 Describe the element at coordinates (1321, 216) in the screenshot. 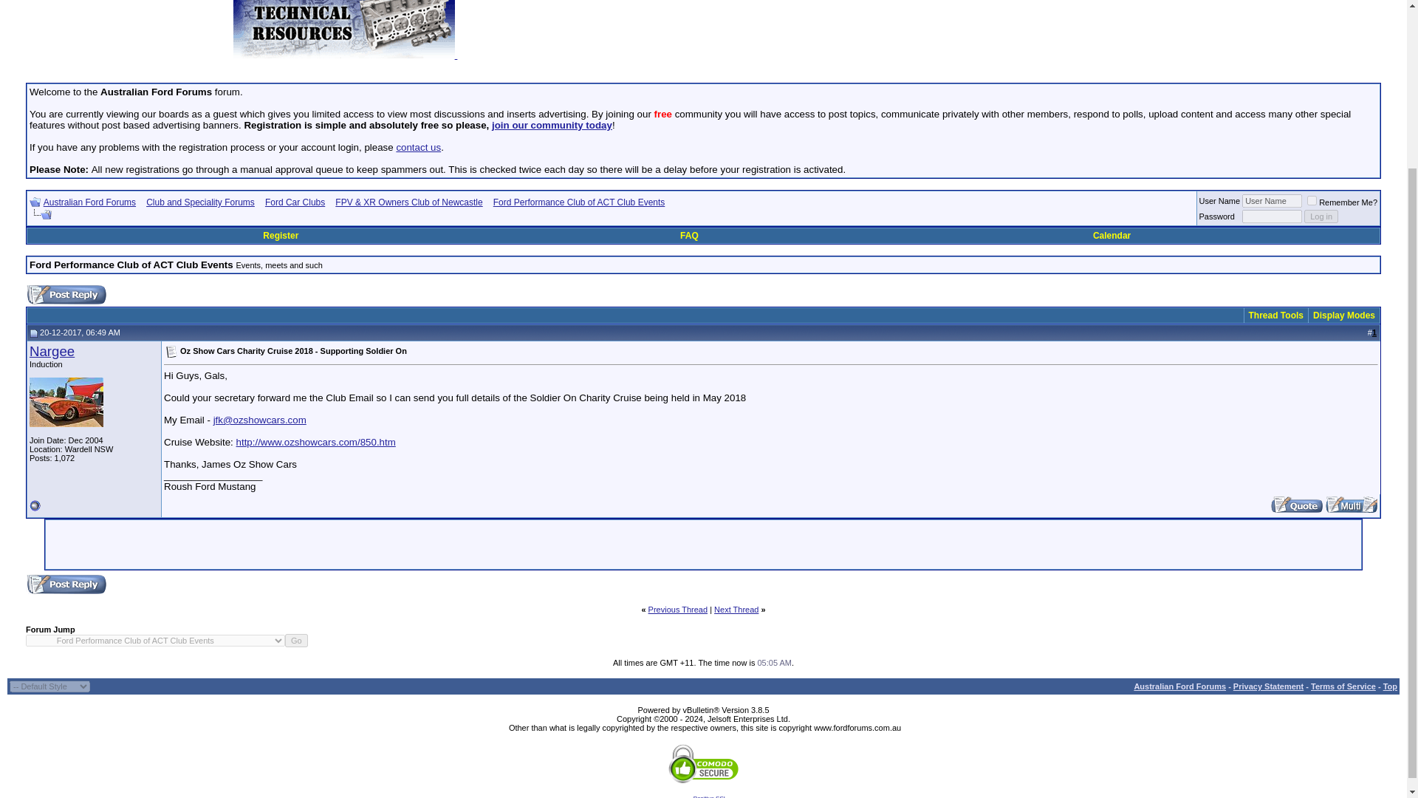

I see `Log in` at that location.